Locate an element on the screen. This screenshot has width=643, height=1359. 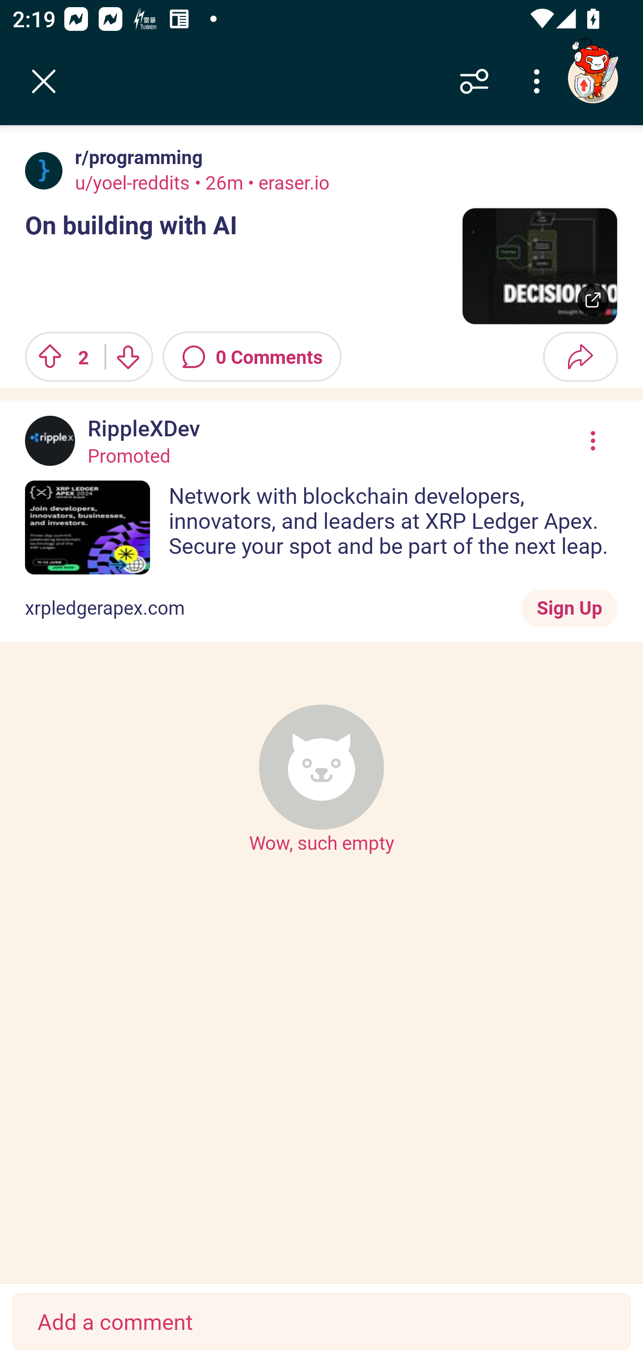
Add a comment is located at coordinates (321, 1321).